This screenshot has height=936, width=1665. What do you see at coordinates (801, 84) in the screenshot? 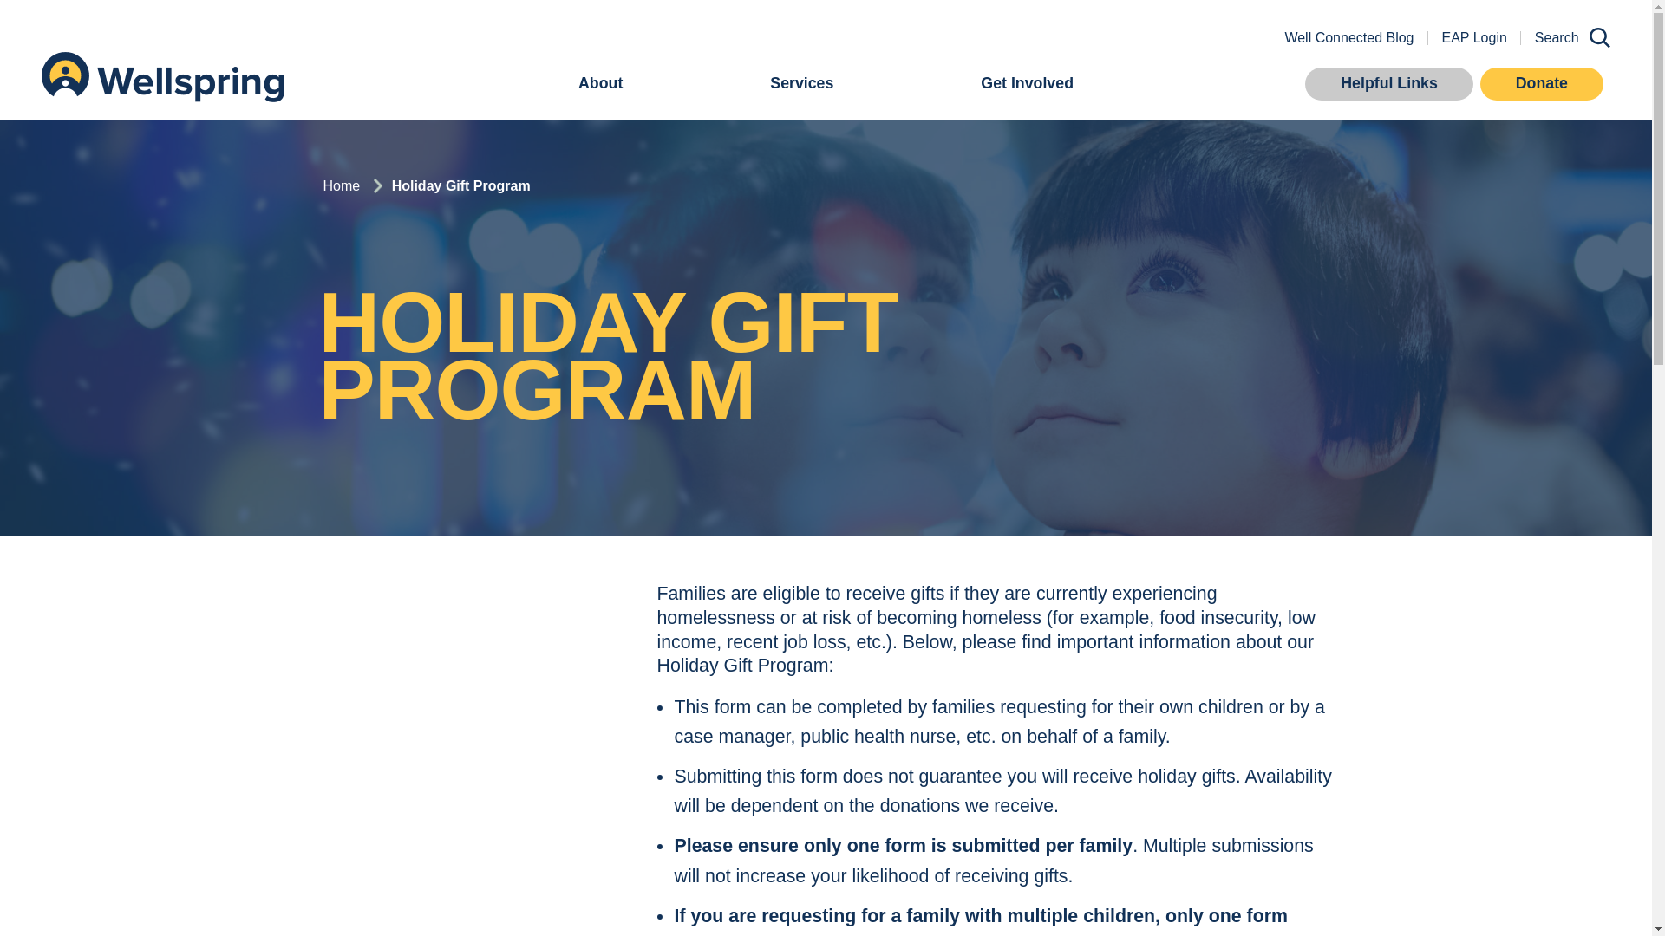
I see `Services` at bounding box center [801, 84].